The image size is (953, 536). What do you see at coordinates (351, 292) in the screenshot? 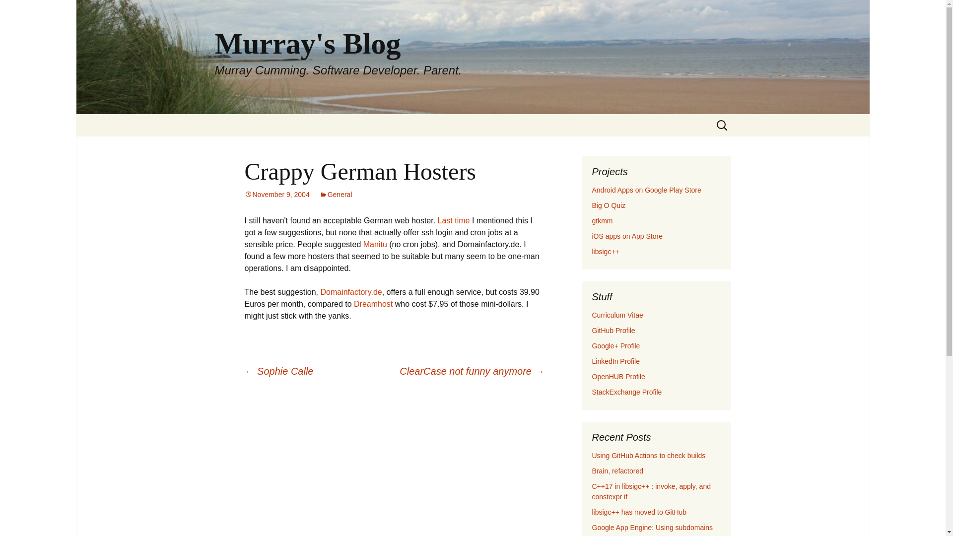
I see `OpenHUB Profile` at bounding box center [351, 292].